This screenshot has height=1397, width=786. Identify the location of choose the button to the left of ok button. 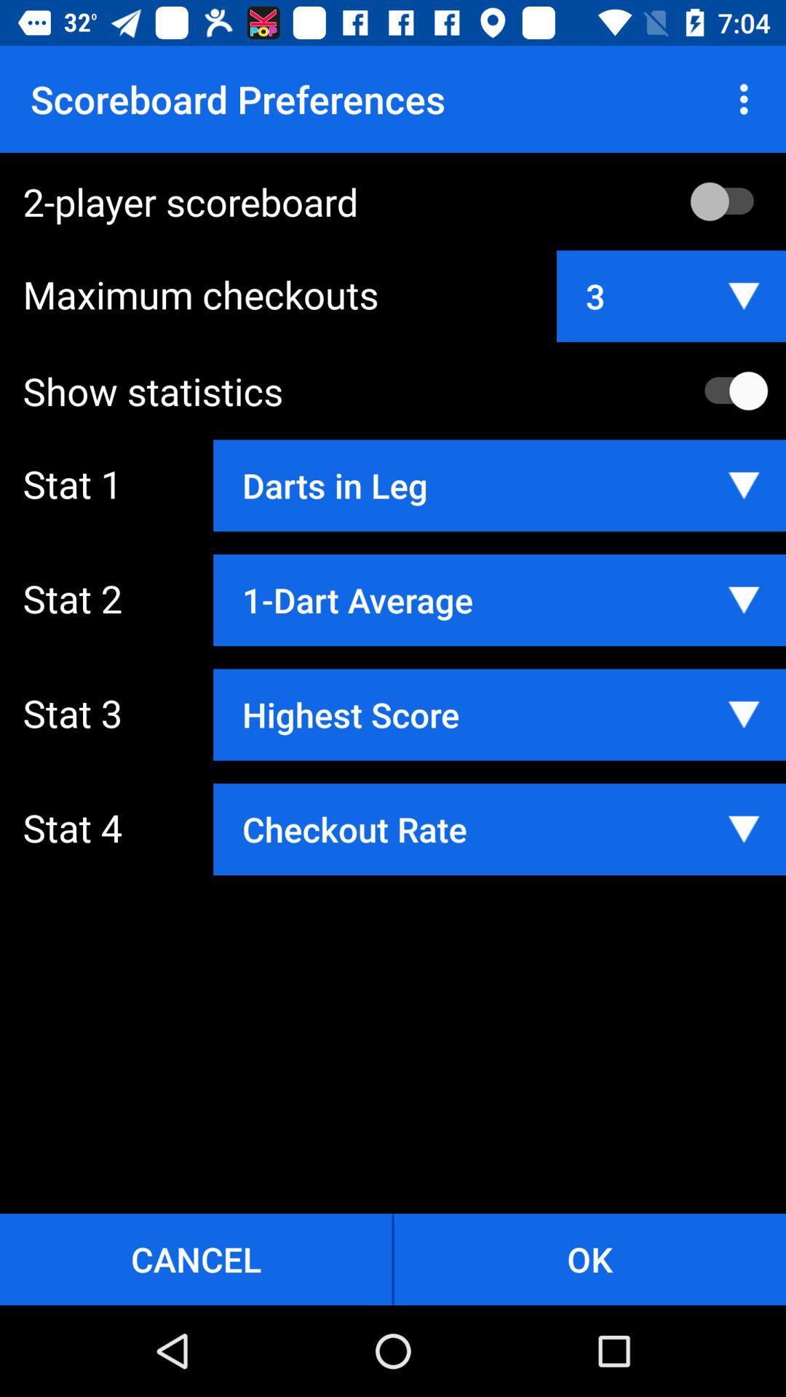
(196, 1259).